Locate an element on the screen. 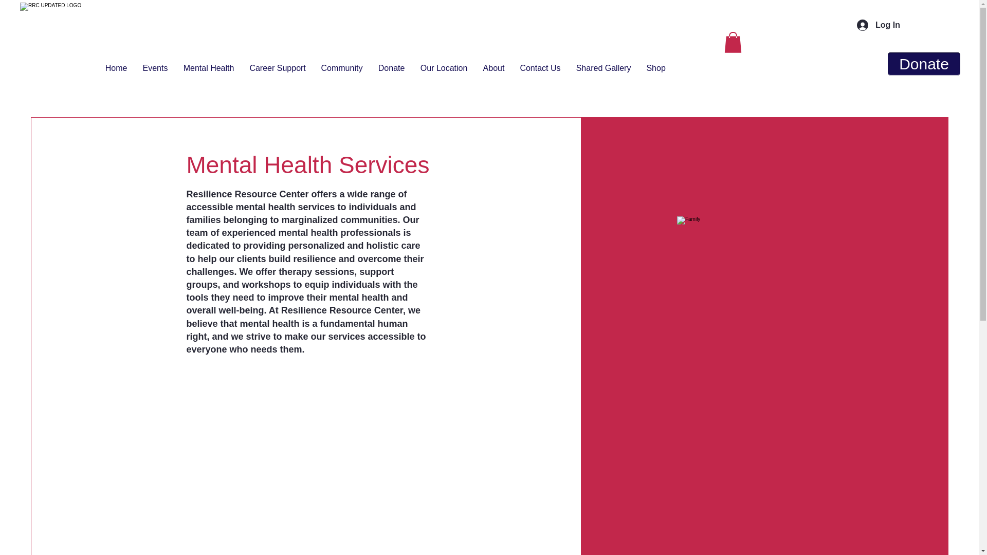 This screenshot has width=987, height=555. Shared Gallery is located at coordinates (604, 64).